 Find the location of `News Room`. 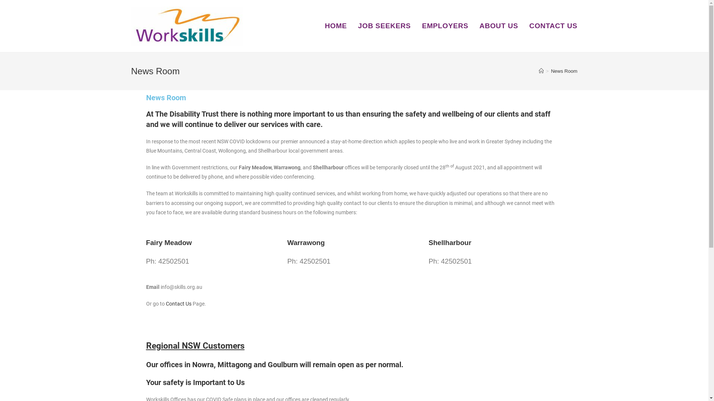

News Room is located at coordinates (565, 71).